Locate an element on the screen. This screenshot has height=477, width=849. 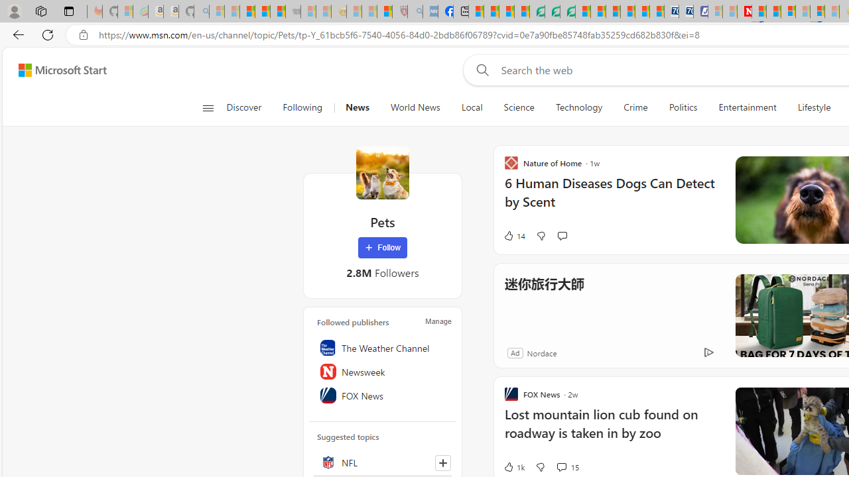
Skip to footer is located at coordinates (54, 70).